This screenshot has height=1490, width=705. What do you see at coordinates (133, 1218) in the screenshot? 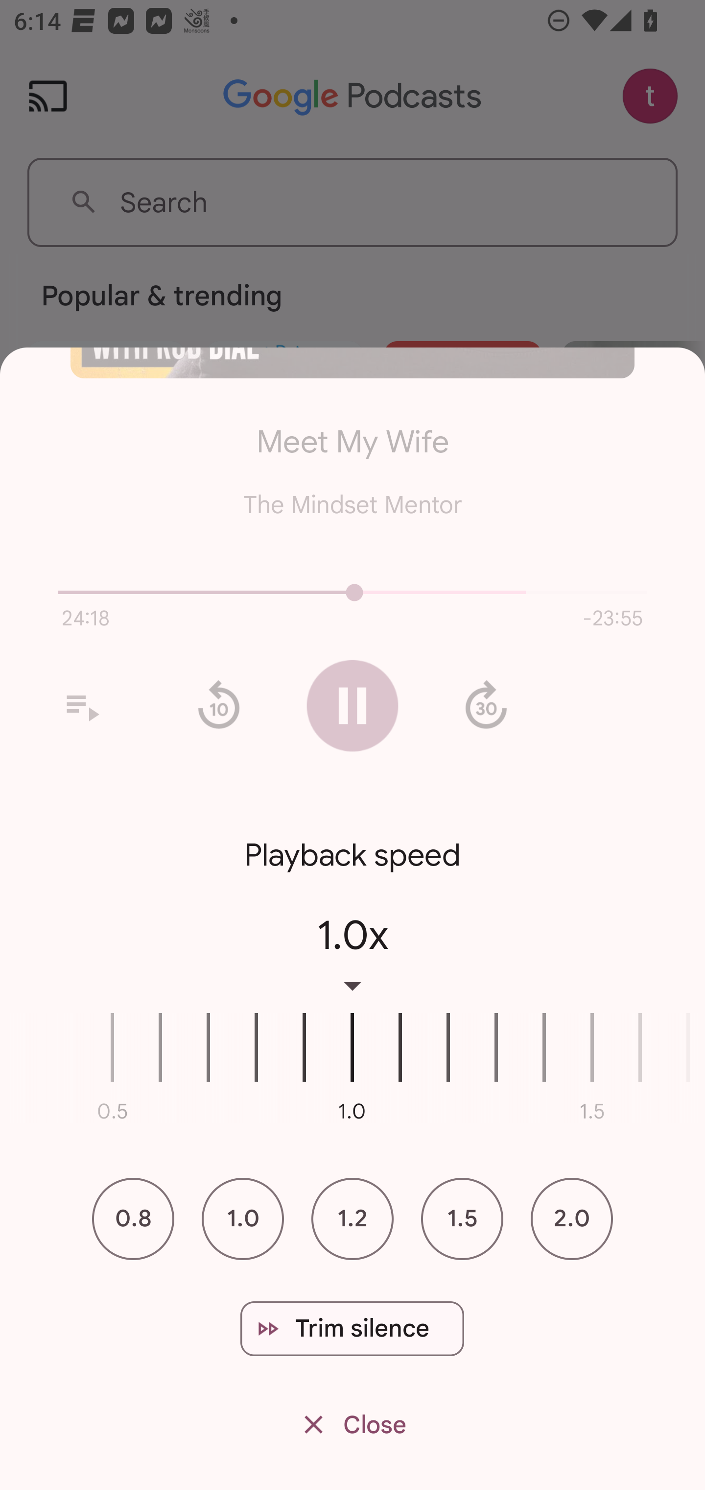
I see `0.8 Set playback speed to 0.8` at bounding box center [133, 1218].